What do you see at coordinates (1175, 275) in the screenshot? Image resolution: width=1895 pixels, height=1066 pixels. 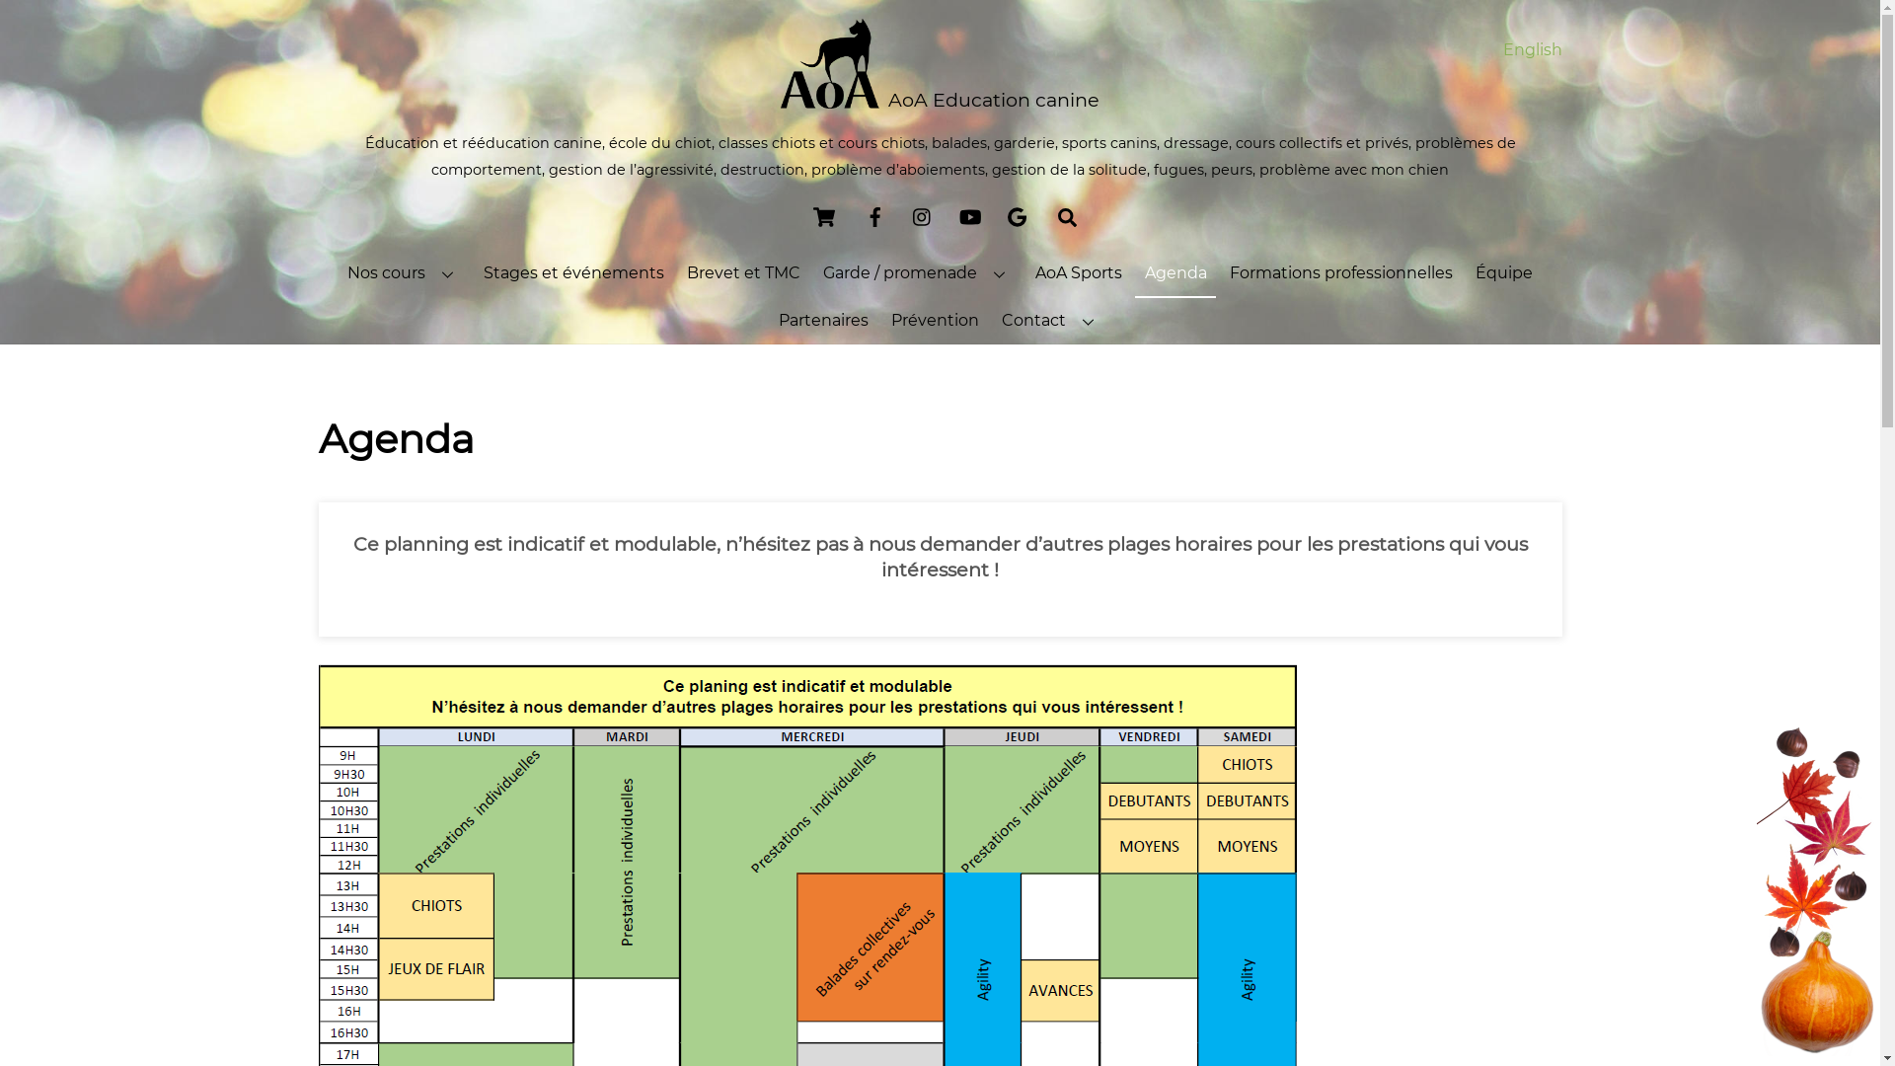 I see `Agenda` at bounding box center [1175, 275].